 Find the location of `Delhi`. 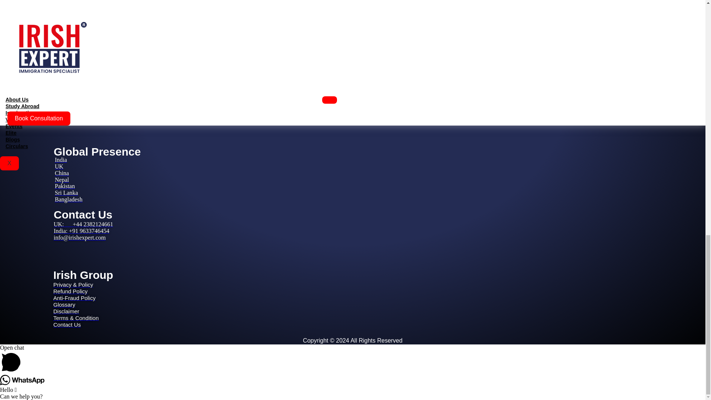

Delhi is located at coordinates (44, 59).